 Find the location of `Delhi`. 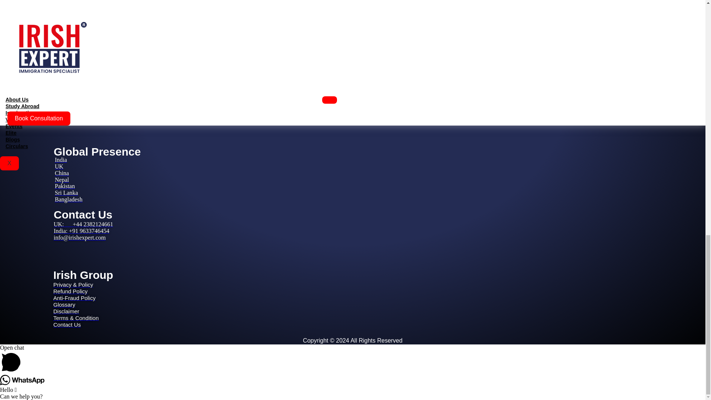

Delhi is located at coordinates (44, 59).